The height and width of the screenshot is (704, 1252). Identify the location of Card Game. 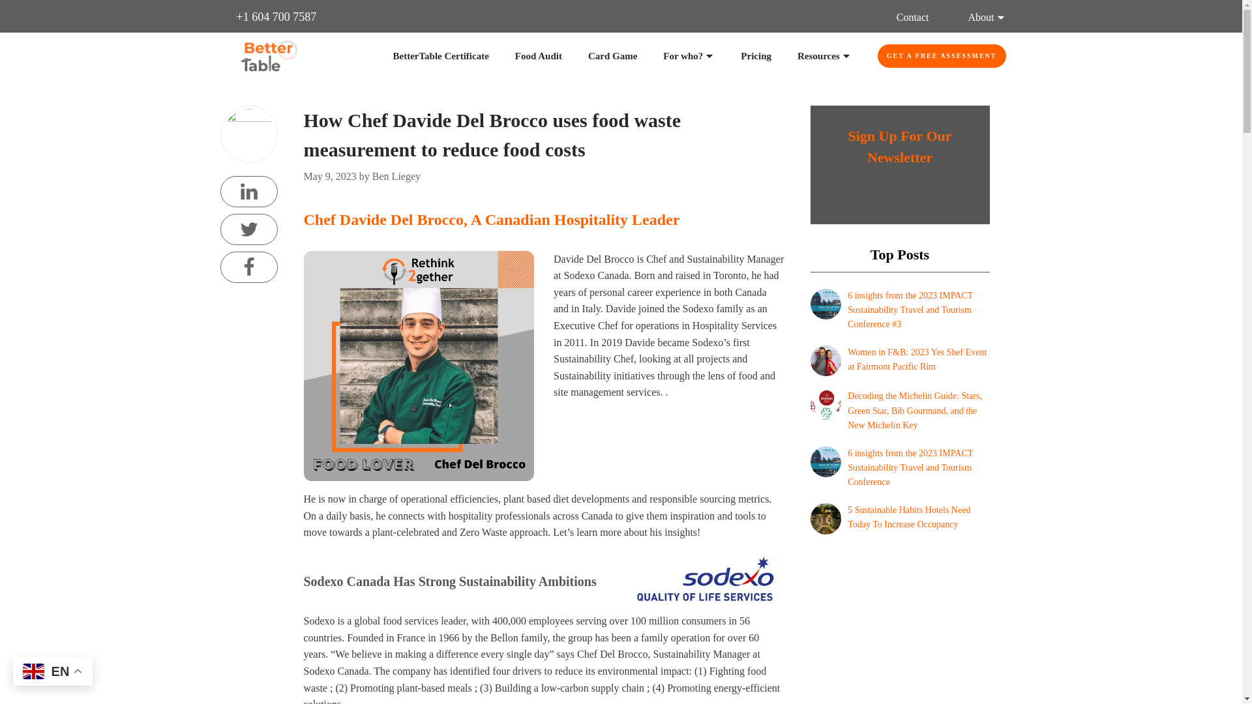
(613, 56).